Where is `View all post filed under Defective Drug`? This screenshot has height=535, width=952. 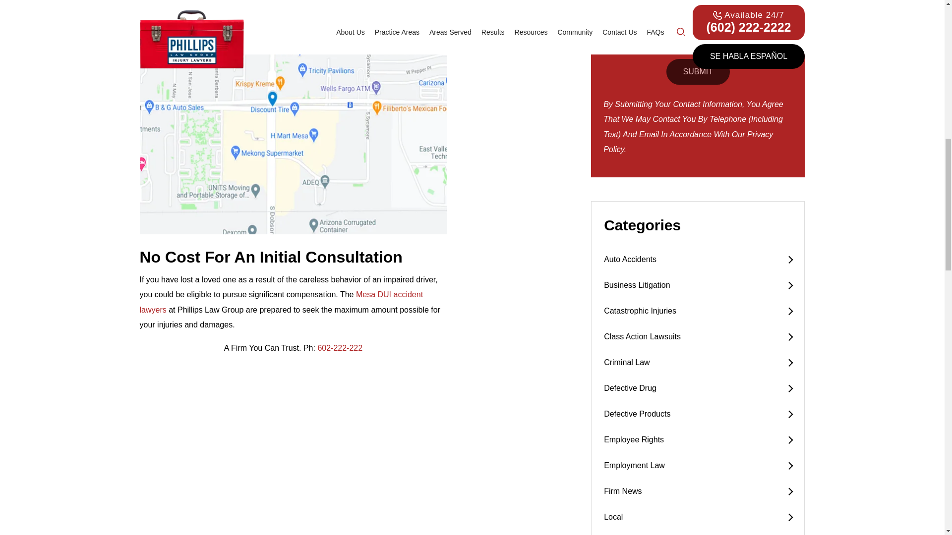
View all post filed under Defective Drug is located at coordinates (698, 388).